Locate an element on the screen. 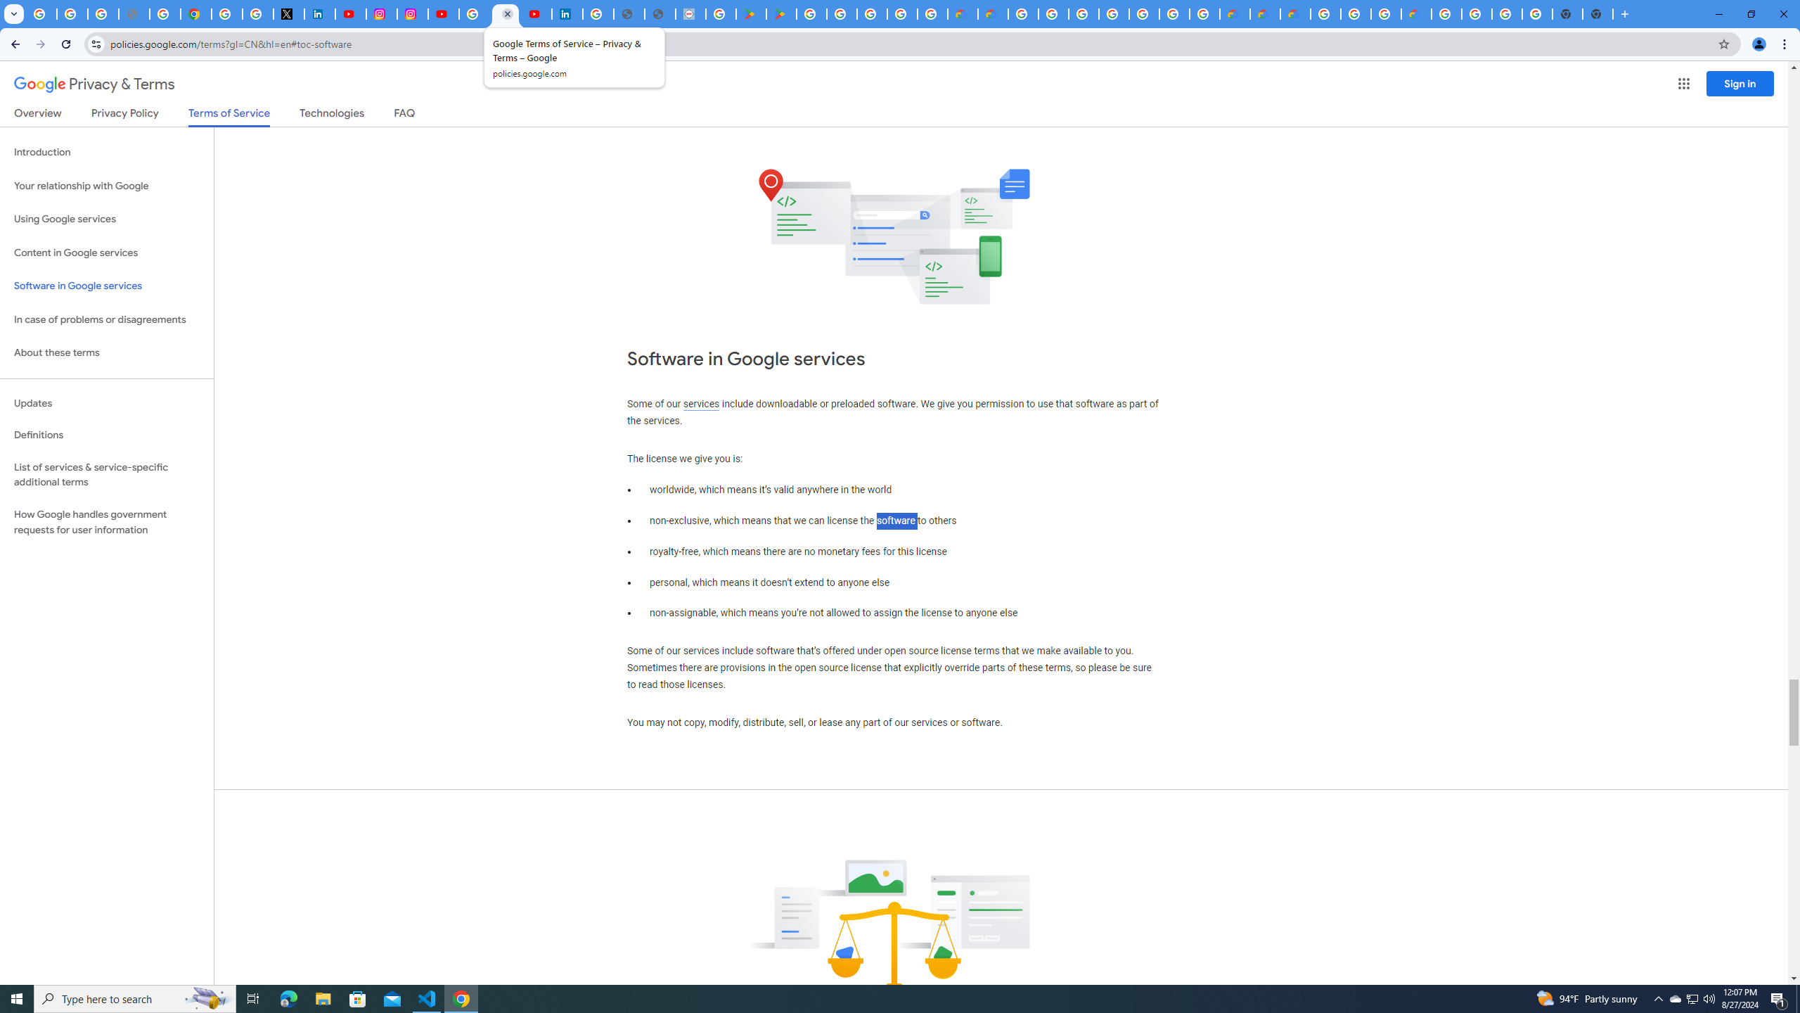  Google Cloud Platform is located at coordinates (1447, 14).